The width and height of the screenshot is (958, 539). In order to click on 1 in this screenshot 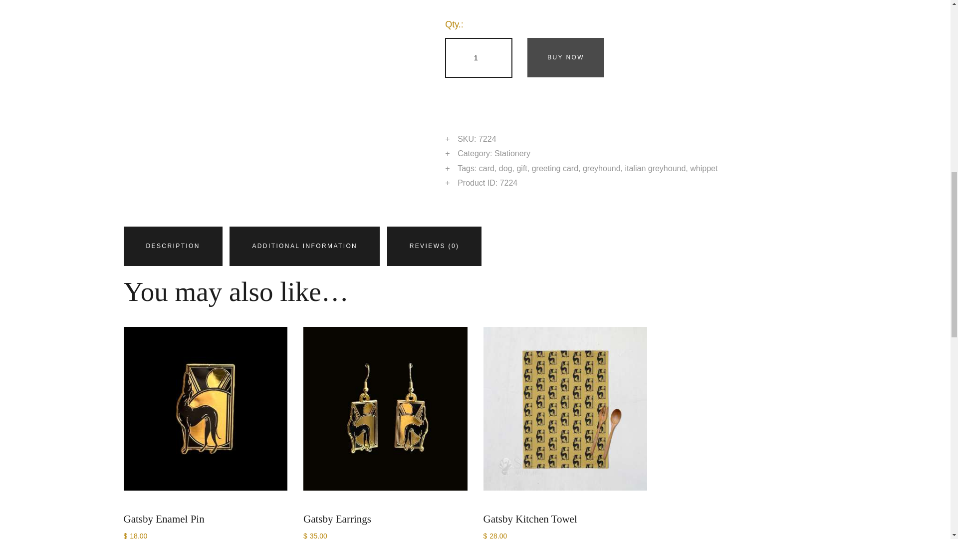, I will do `click(479, 57)`.